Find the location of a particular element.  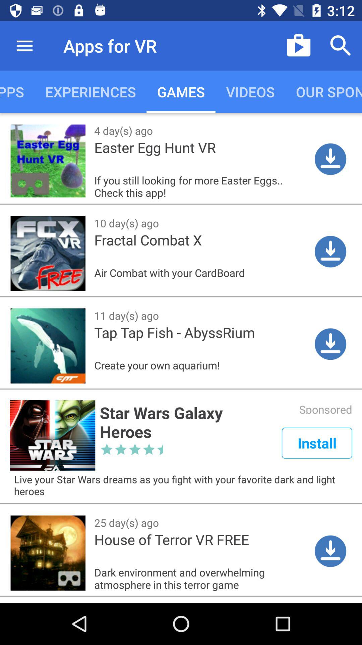

tap icon next to apps for vr icon is located at coordinates (298, 46).